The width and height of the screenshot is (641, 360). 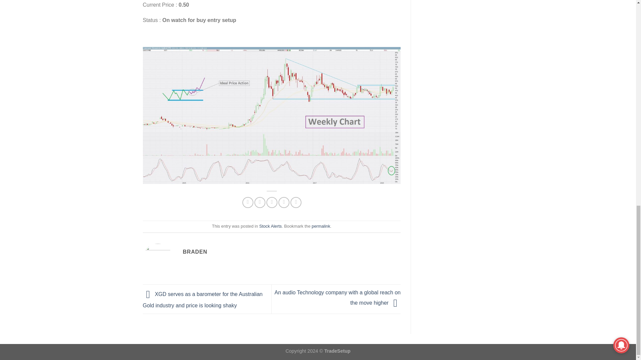 I want to click on permalink, so click(x=320, y=226).